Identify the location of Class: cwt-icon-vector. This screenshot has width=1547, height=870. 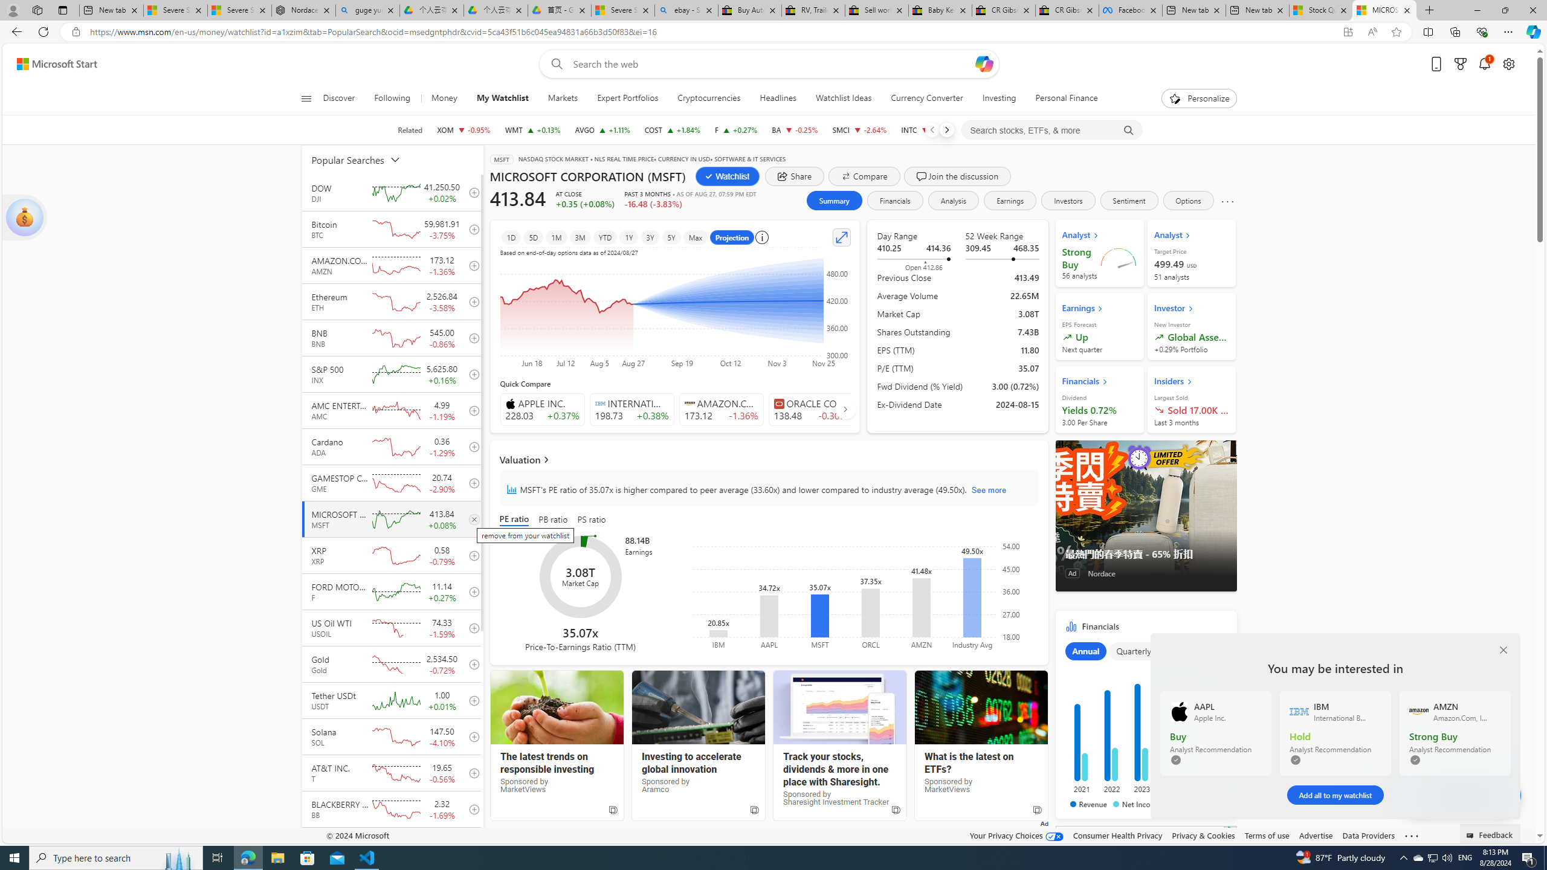
(1483, 795).